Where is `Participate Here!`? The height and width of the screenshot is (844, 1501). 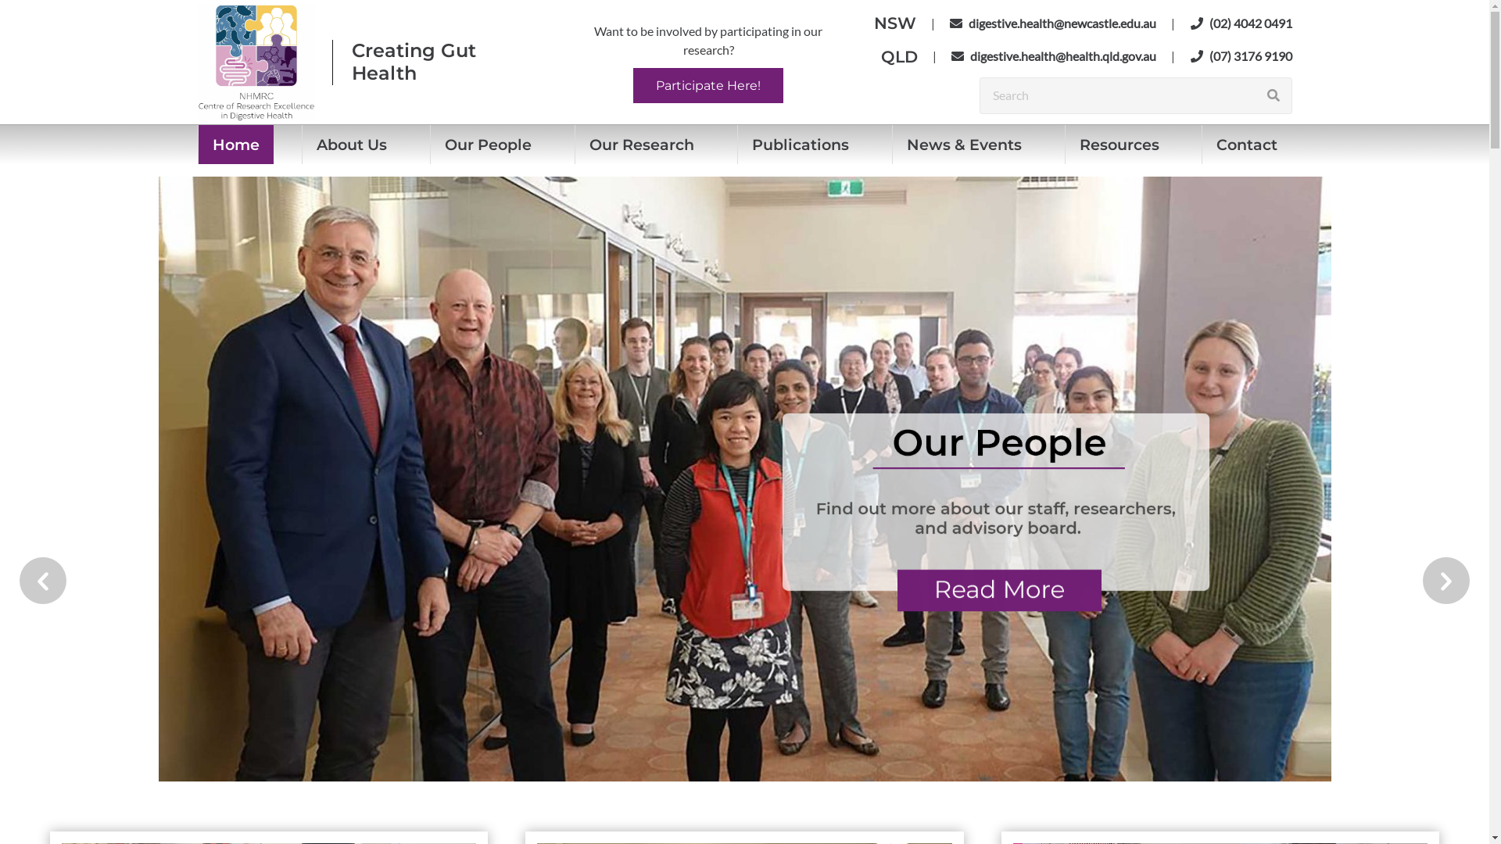 Participate Here! is located at coordinates (708, 86).